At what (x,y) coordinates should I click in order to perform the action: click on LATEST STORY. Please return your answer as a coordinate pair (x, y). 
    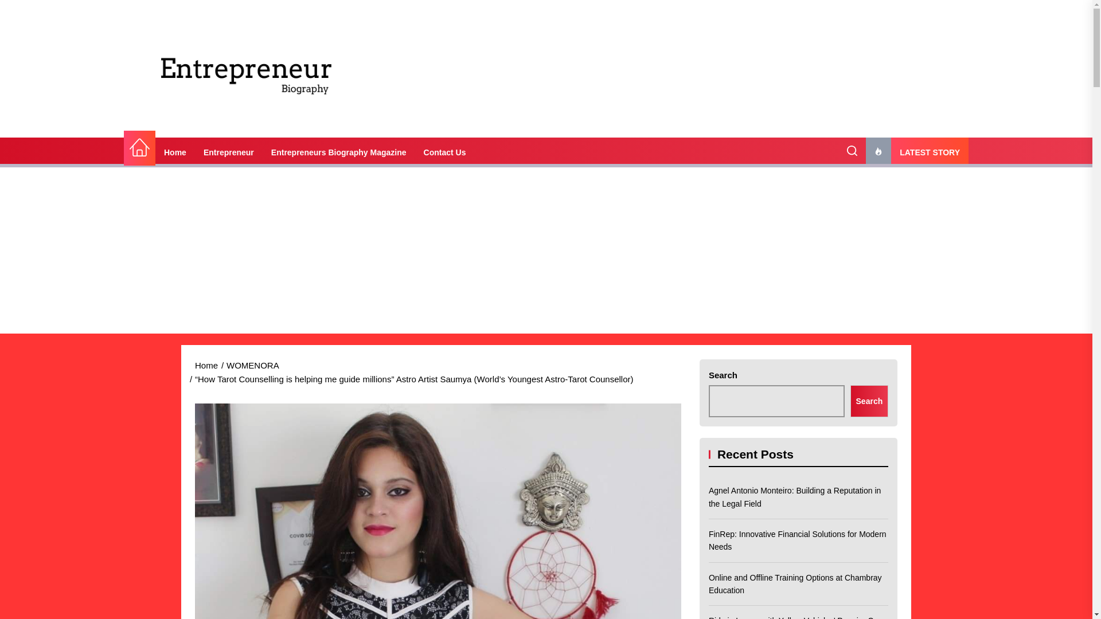
    Looking at the image, I should click on (917, 152).